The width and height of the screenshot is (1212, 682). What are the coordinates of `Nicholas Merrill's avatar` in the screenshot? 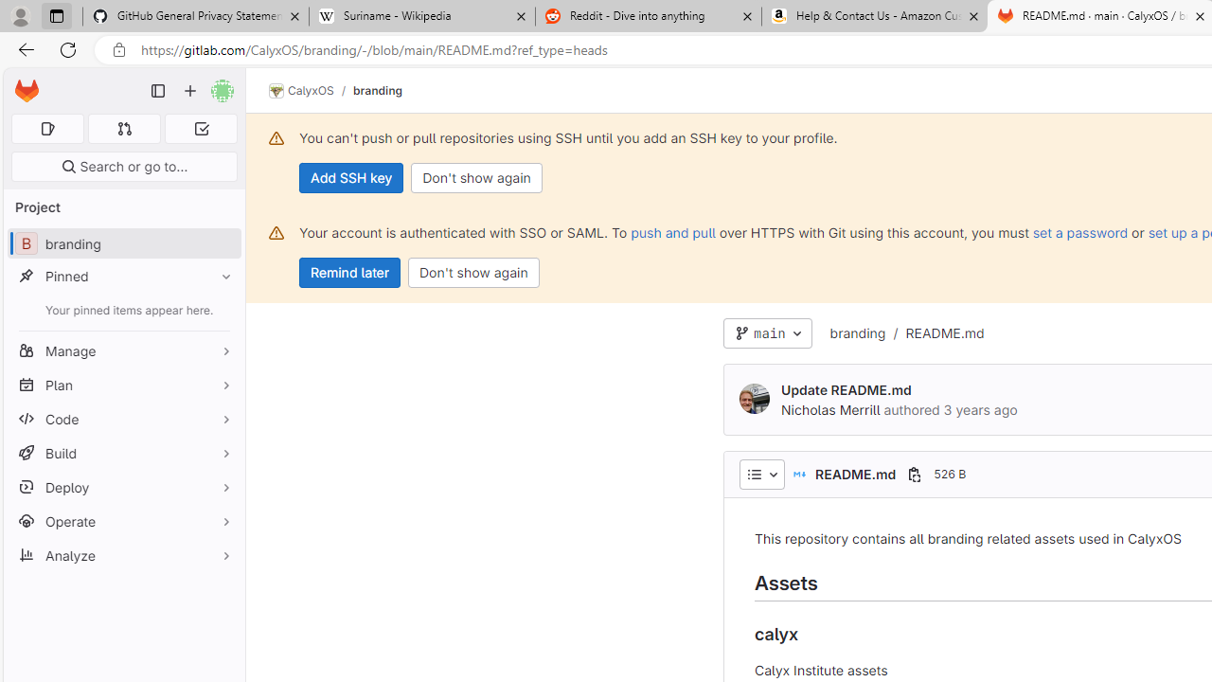 It's located at (754, 400).